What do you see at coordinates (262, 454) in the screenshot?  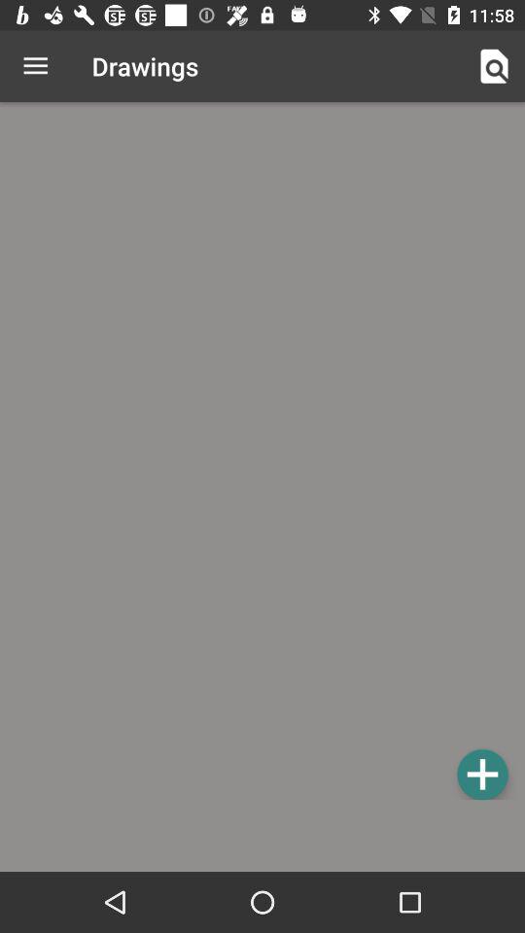 I see `area for drawing` at bounding box center [262, 454].